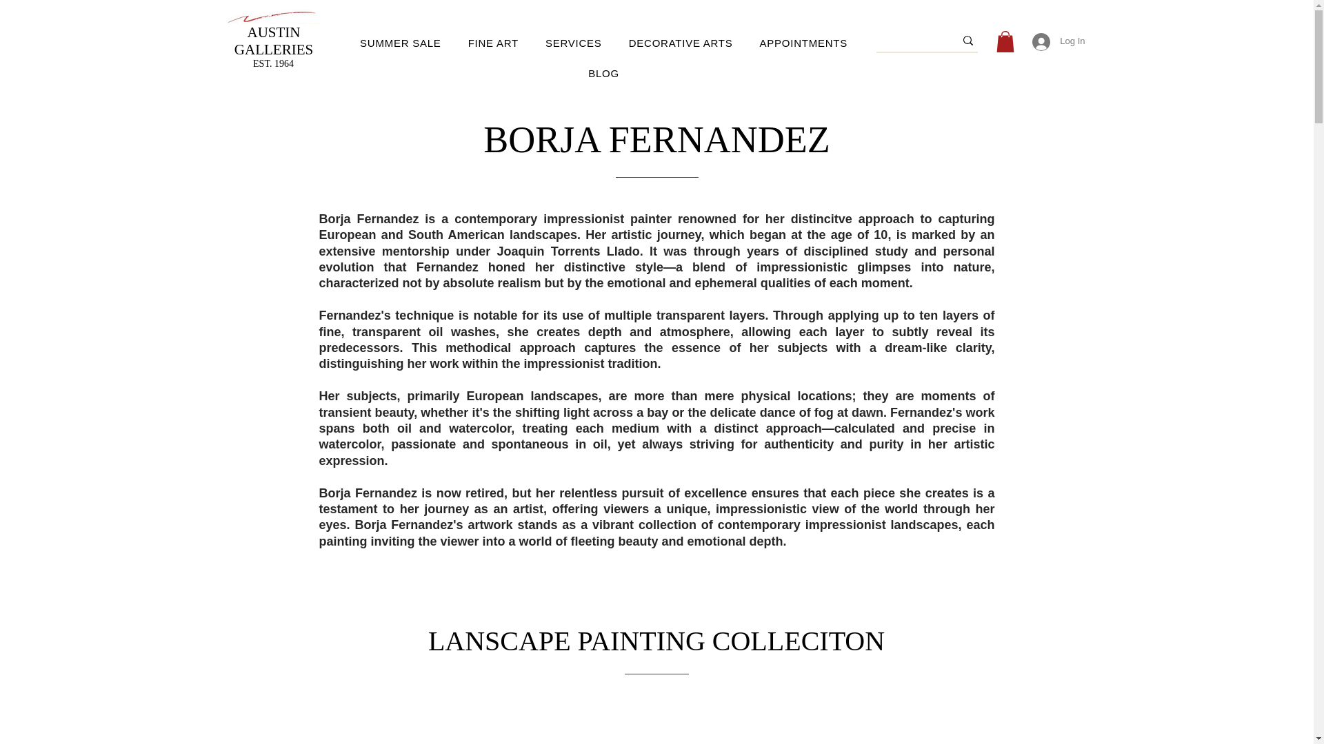 The width and height of the screenshot is (1324, 744). I want to click on Log In, so click(1058, 41).